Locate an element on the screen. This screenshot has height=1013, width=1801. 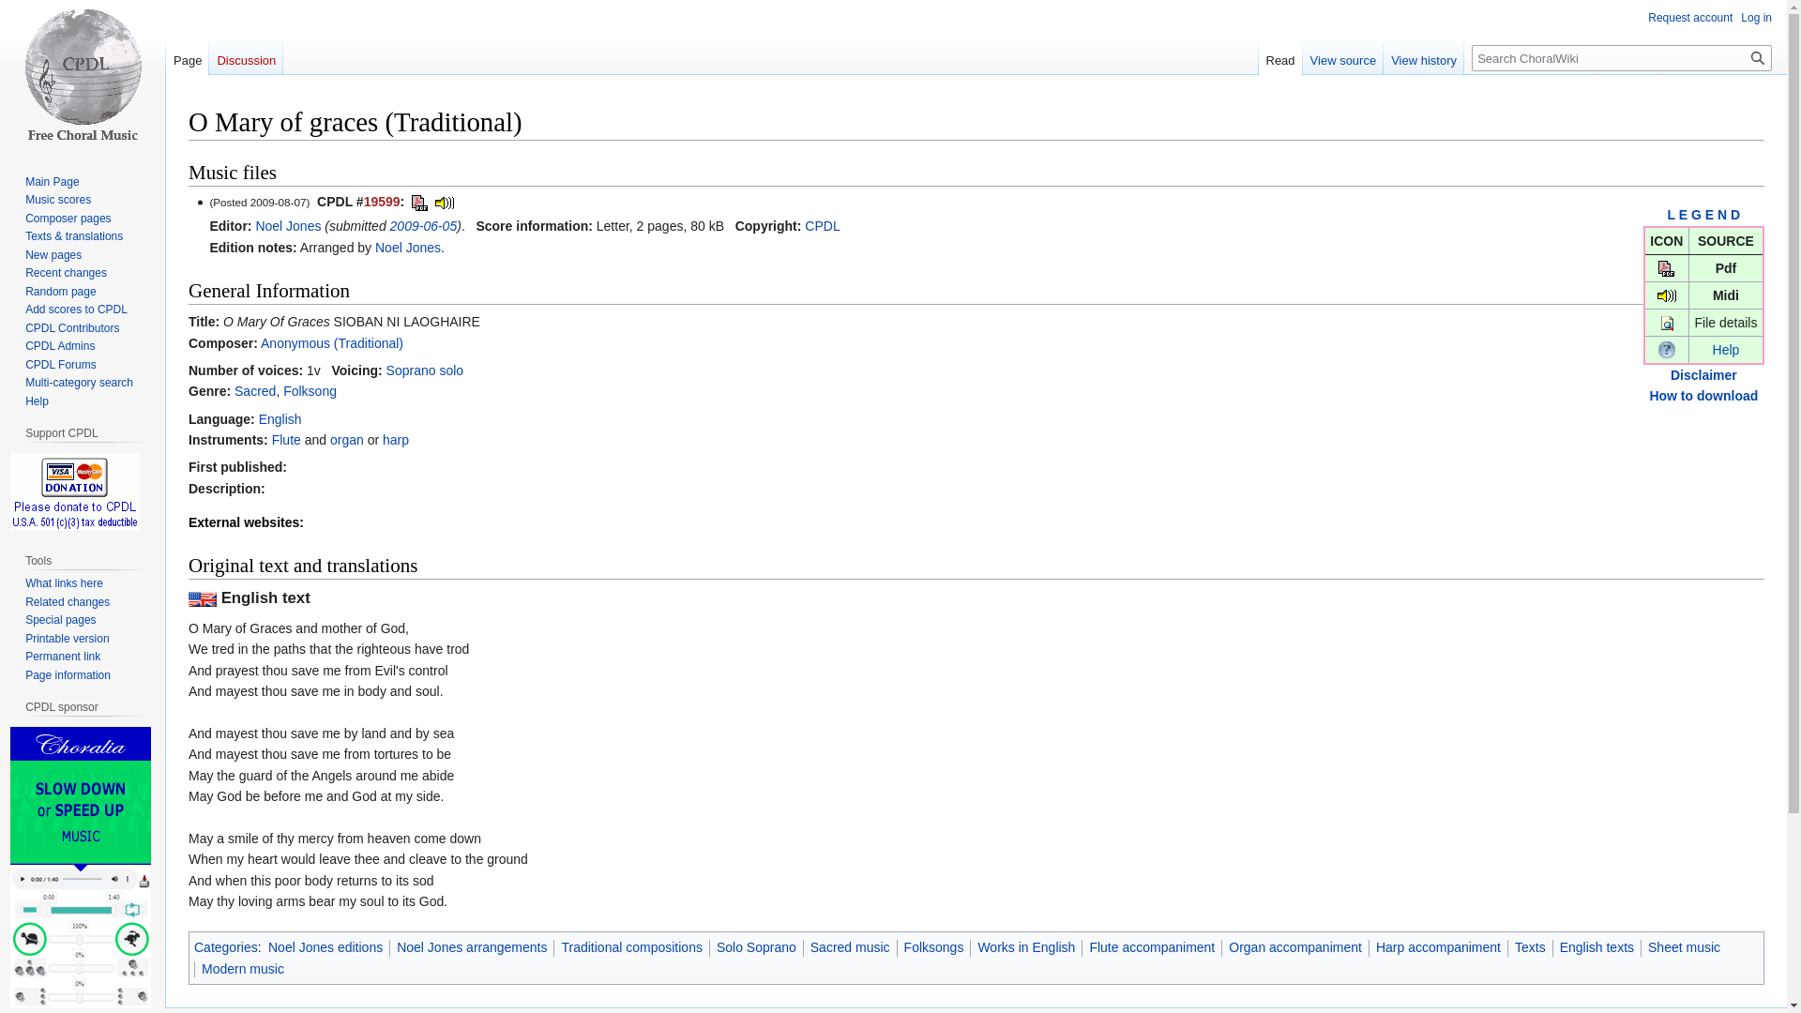
Soprano solo is located at coordinates (426, 370).